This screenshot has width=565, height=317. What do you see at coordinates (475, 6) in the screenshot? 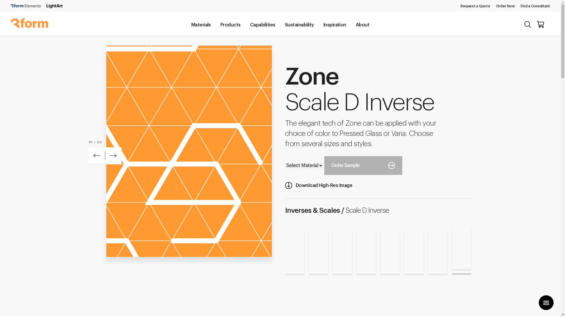
I see `Request a Quote` at bounding box center [475, 6].